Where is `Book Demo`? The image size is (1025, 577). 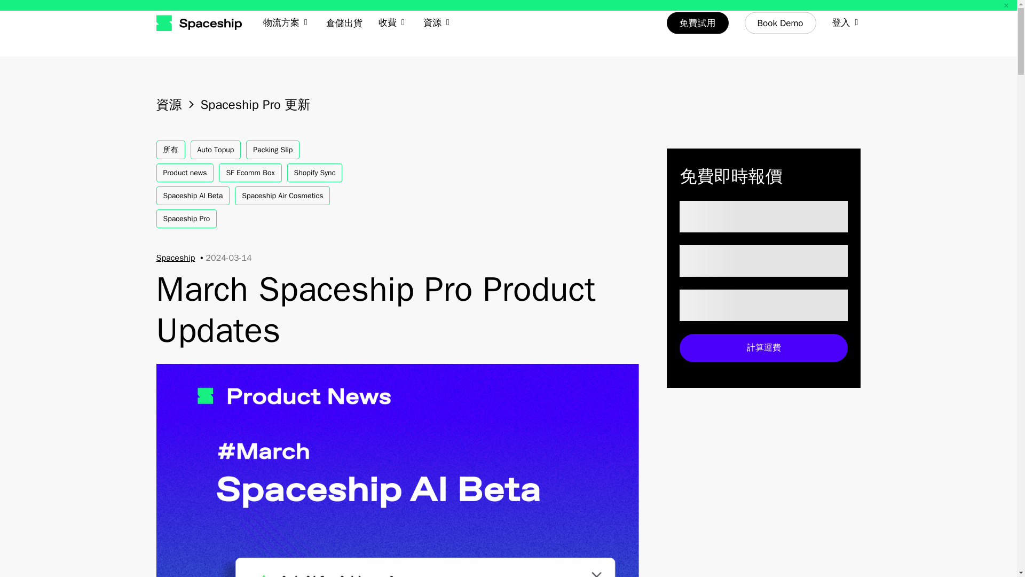
Book Demo is located at coordinates (780, 22).